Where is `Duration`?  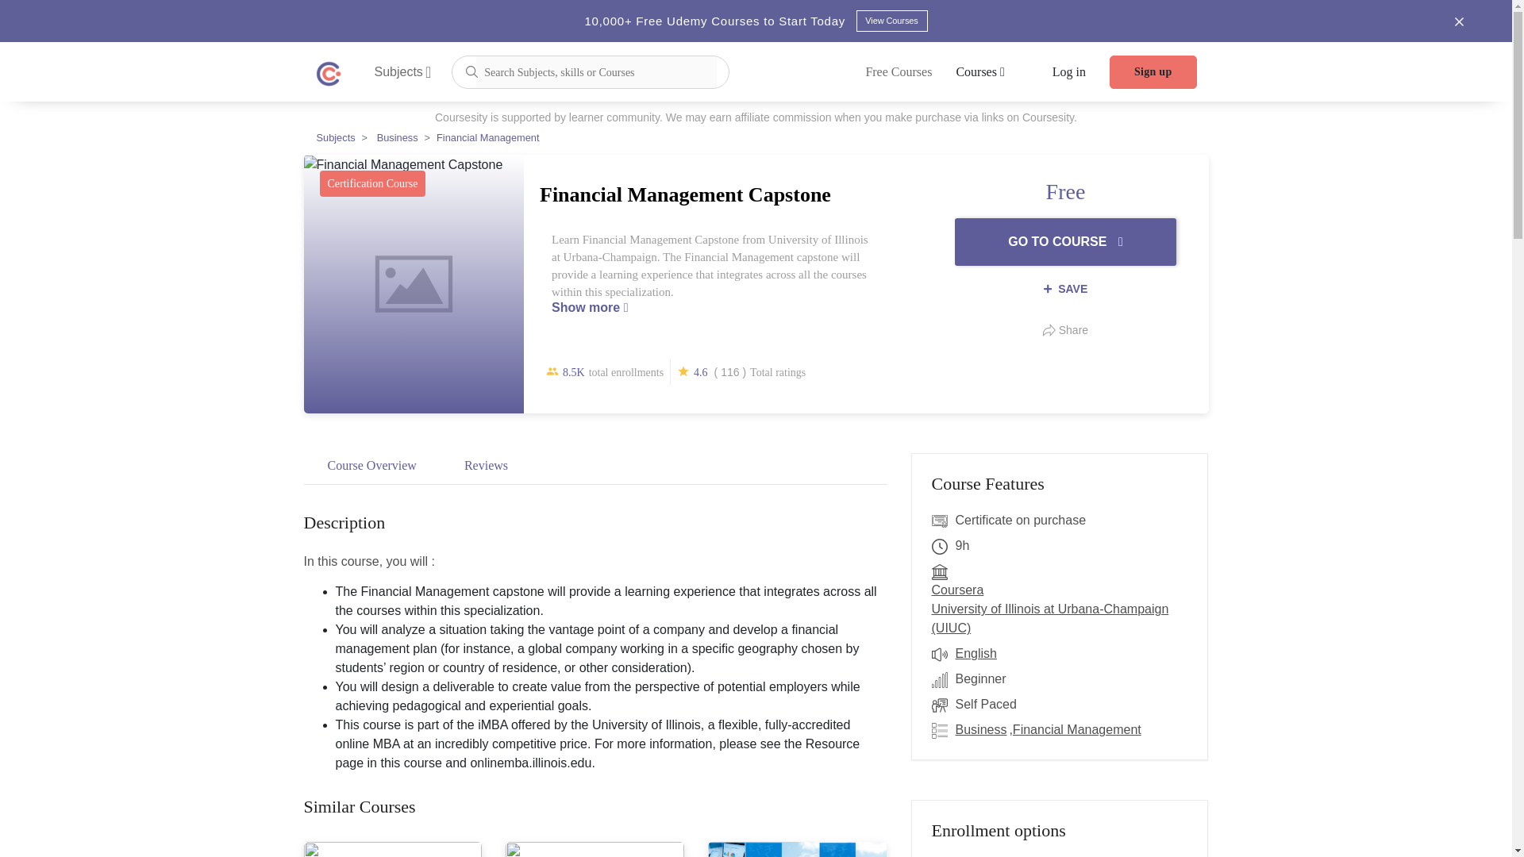 Duration is located at coordinates (943, 546).